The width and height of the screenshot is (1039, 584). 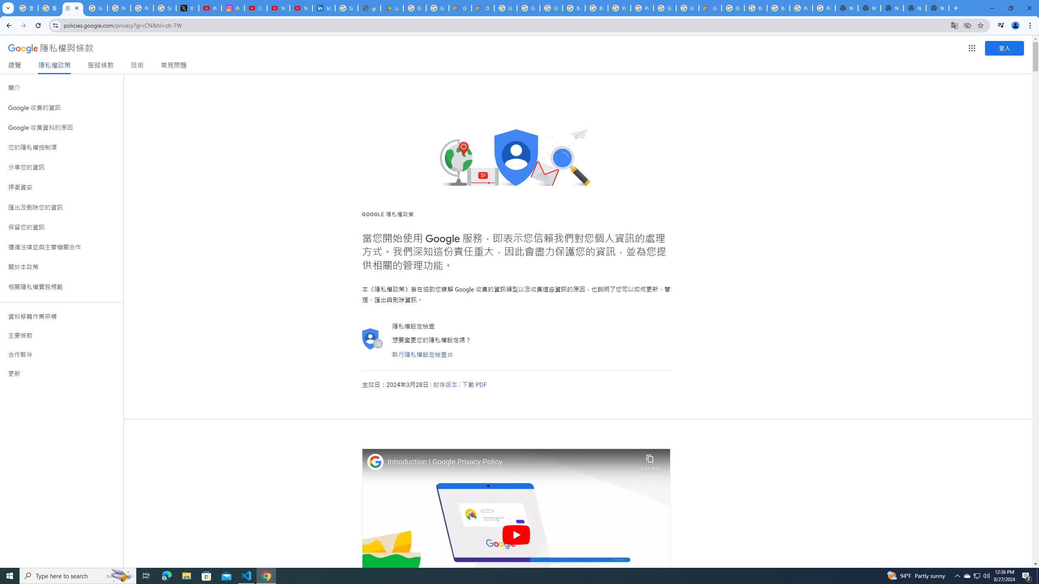 What do you see at coordinates (346, 8) in the screenshot?
I see `Sign in - Google Accounts` at bounding box center [346, 8].